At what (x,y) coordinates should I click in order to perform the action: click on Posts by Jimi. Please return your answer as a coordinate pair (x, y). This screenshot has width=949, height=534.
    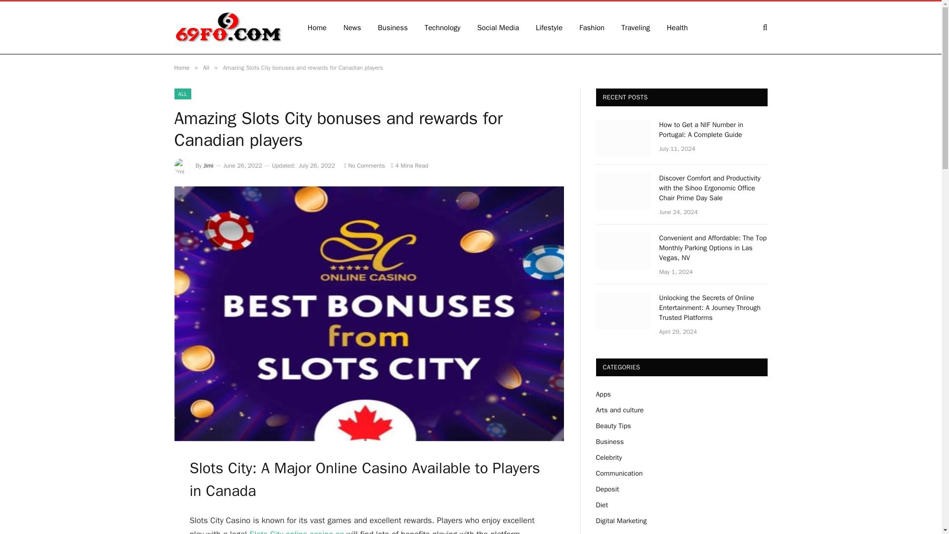
    Looking at the image, I should click on (209, 166).